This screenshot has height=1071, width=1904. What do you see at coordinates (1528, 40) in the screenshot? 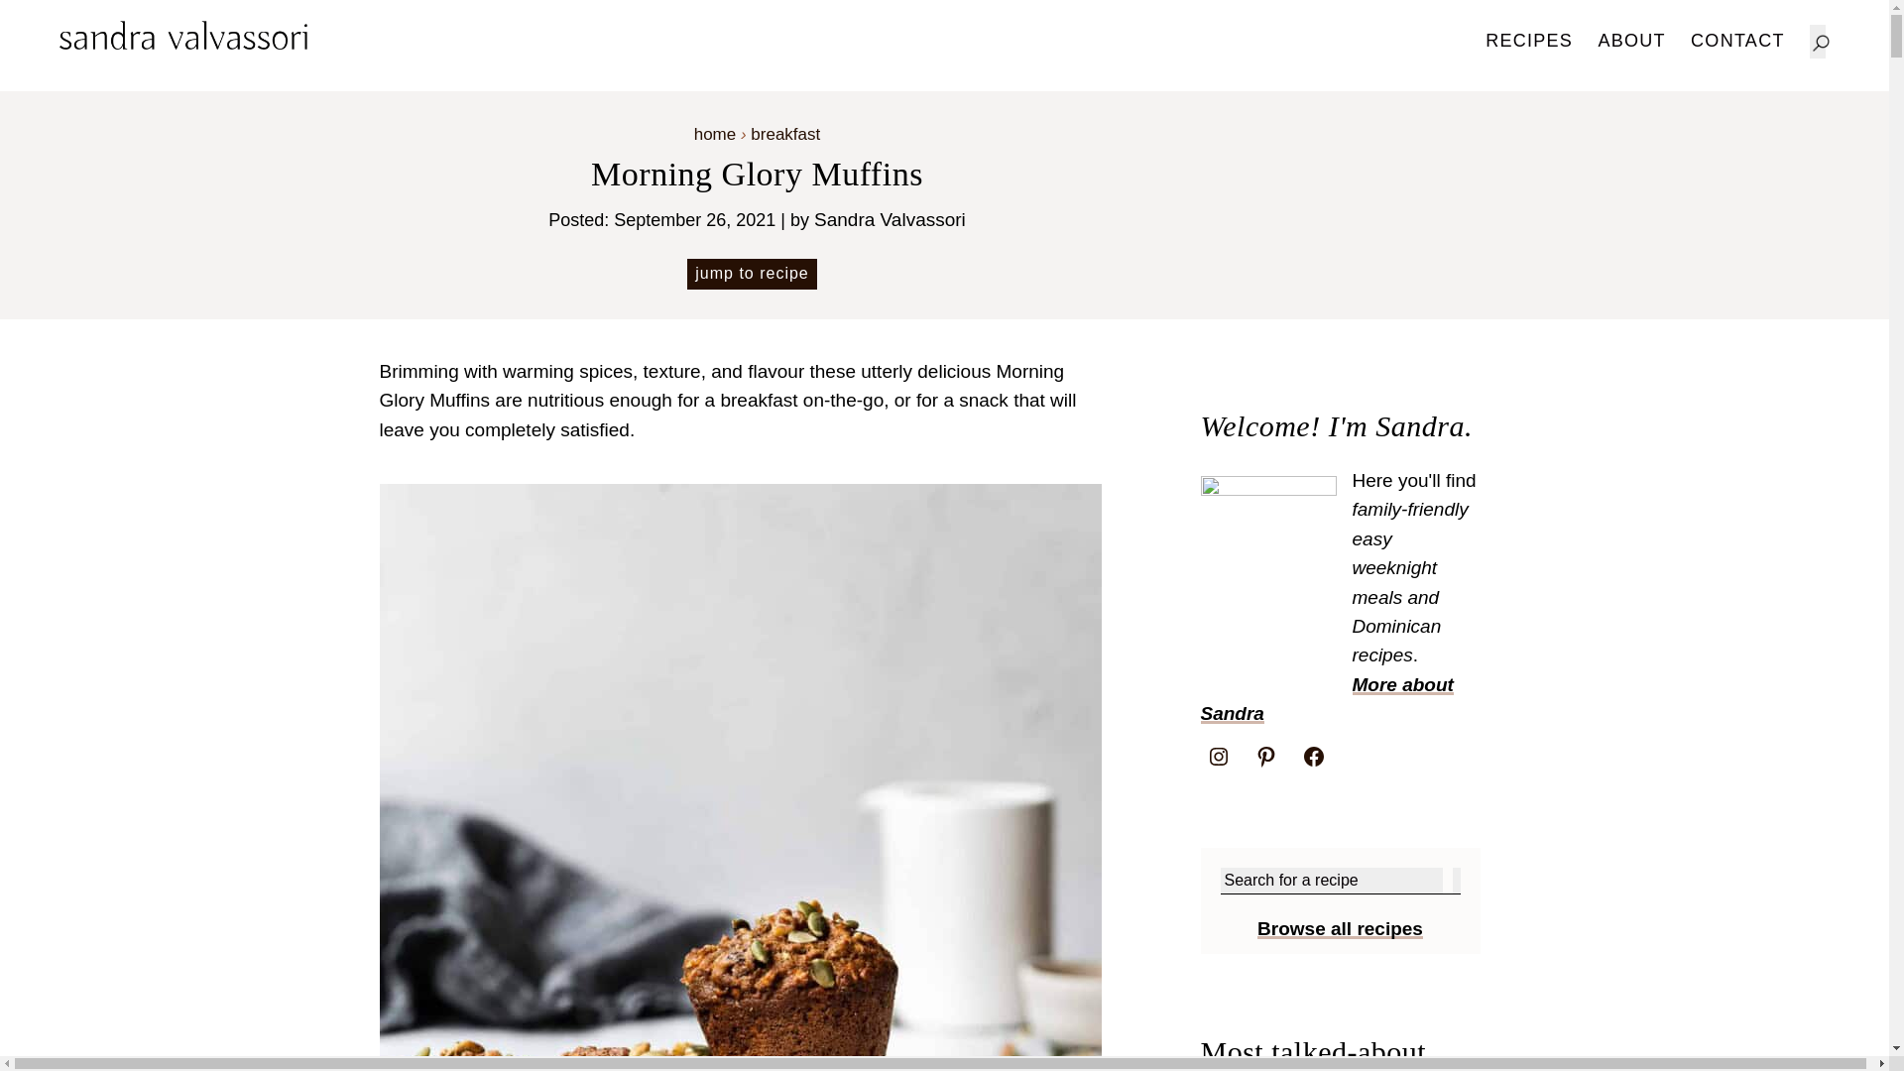
I see `RECIPES` at bounding box center [1528, 40].